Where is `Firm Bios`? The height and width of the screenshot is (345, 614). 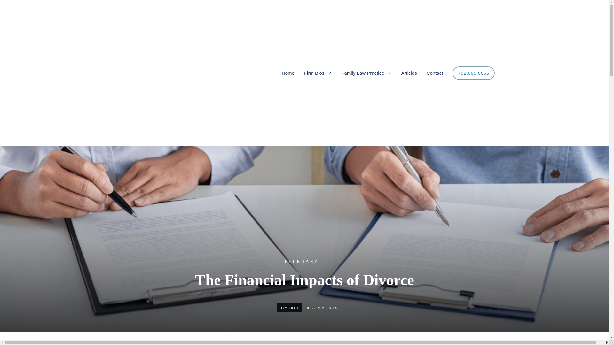 Firm Bios is located at coordinates (318, 73).